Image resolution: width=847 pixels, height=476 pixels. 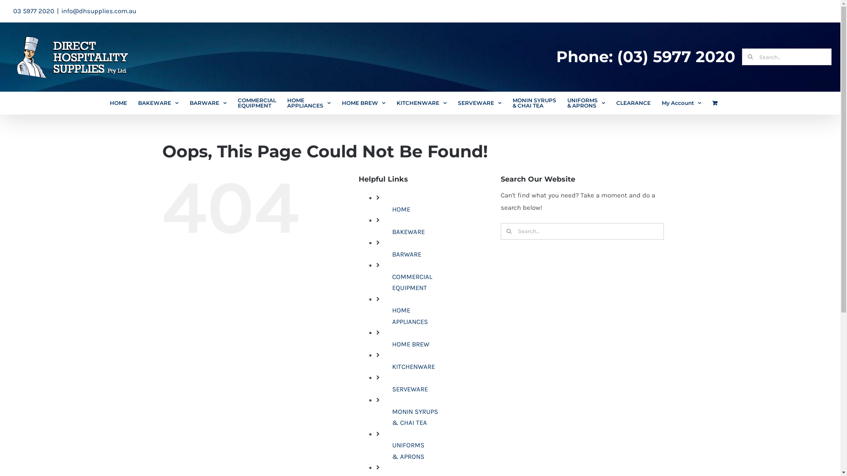 I want to click on MONIN SYRUPS
& CHAI TEA, so click(x=535, y=103).